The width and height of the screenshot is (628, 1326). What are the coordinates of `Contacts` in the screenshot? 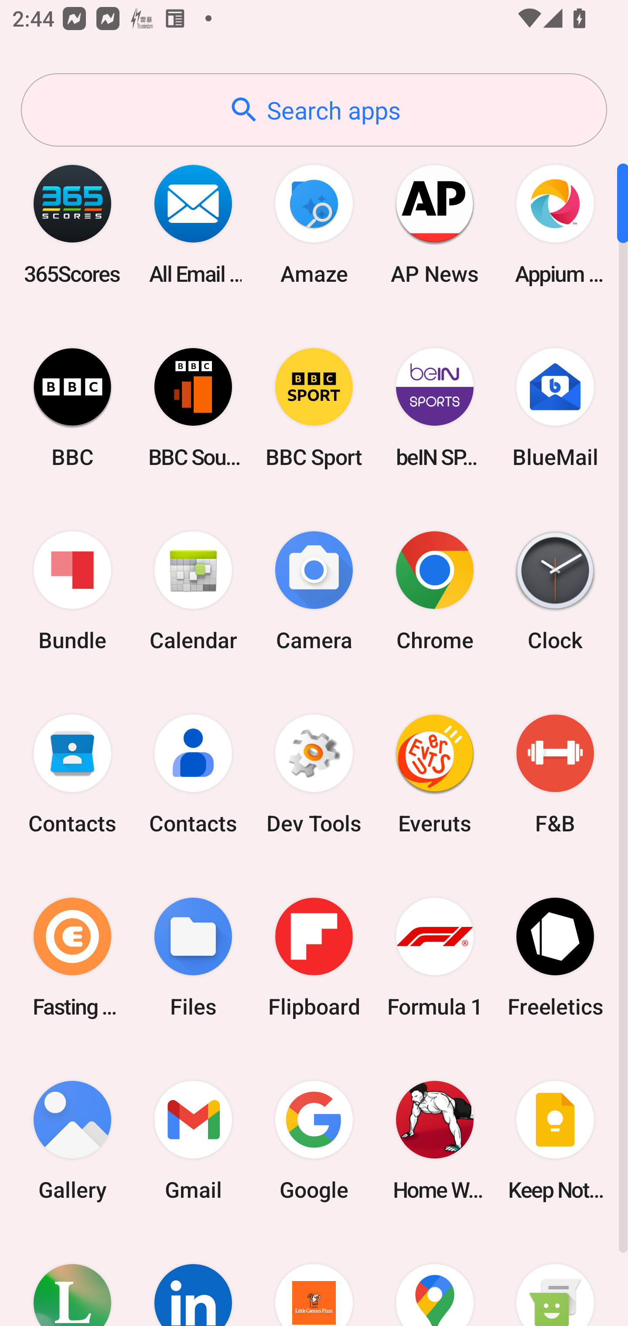 It's located at (193, 774).